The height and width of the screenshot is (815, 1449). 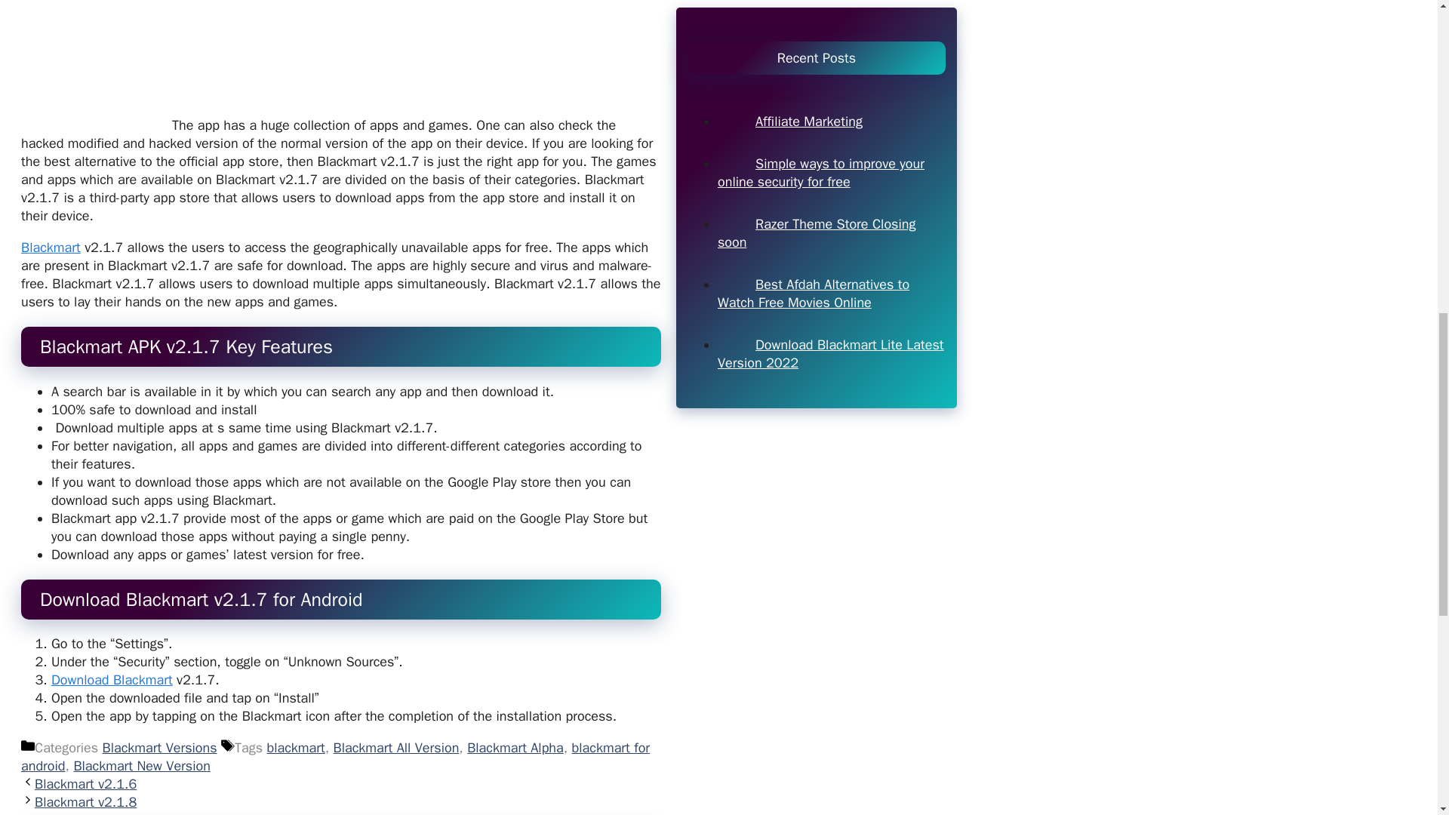 I want to click on Blackmart v2.1.6, so click(x=85, y=783).